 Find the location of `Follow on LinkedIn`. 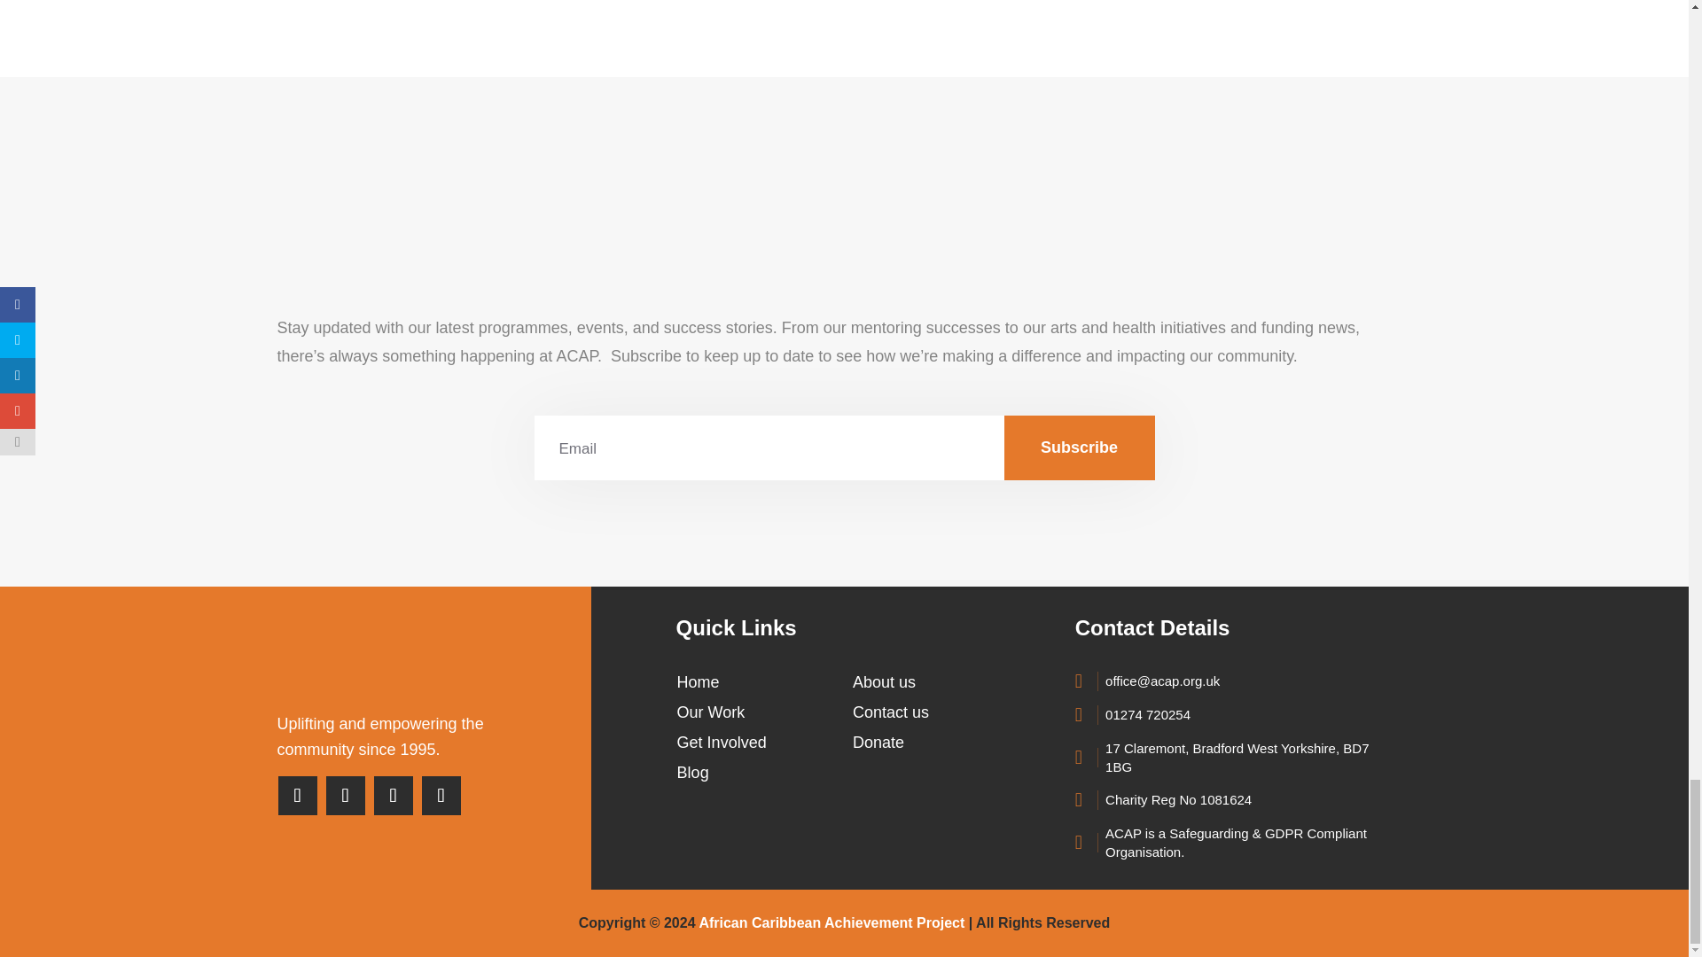

Follow on LinkedIn is located at coordinates (441, 796).